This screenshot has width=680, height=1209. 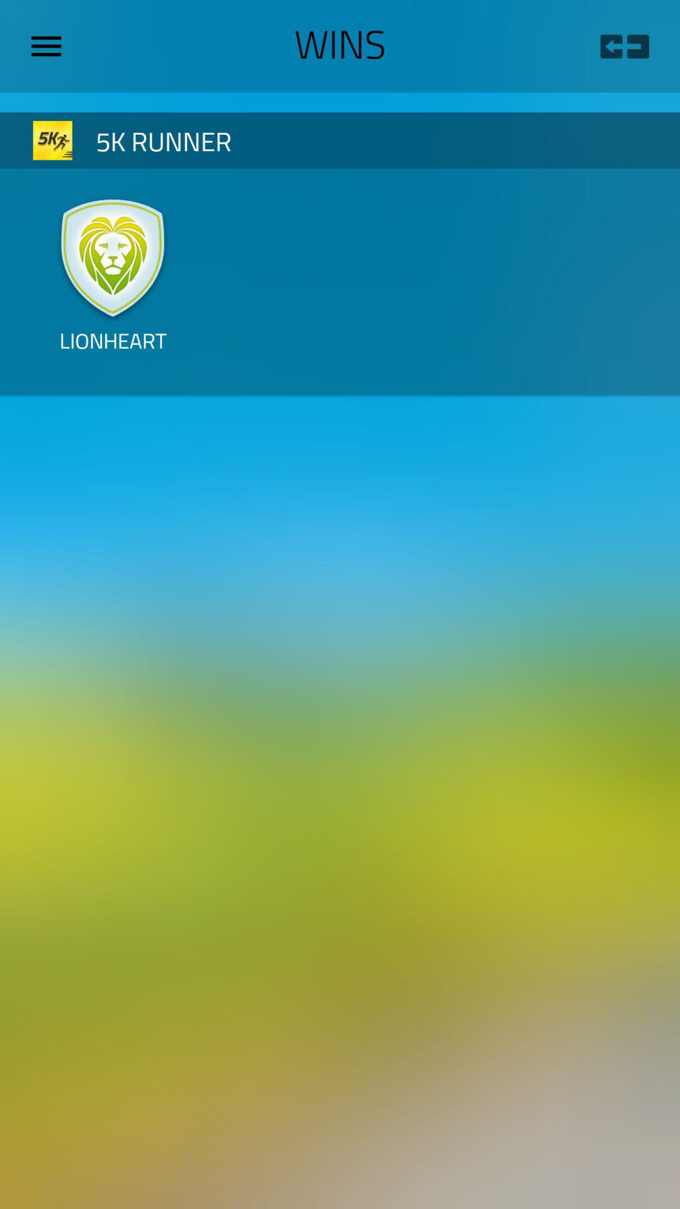 What do you see at coordinates (51, 46) in the screenshot?
I see `open menu` at bounding box center [51, 46].